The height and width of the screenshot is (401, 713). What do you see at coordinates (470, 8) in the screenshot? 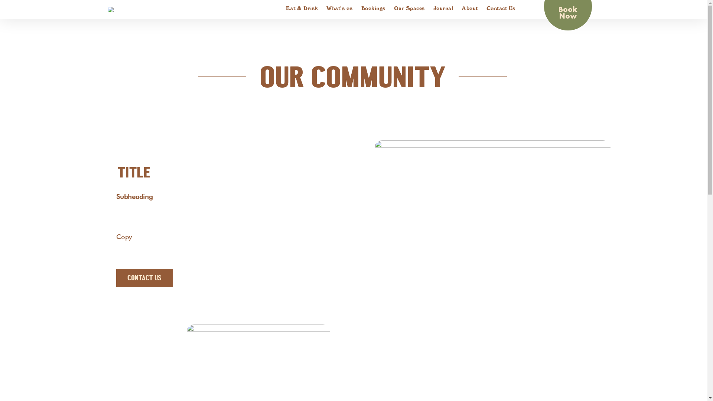
I see `About` at bounding box center [470, 8].